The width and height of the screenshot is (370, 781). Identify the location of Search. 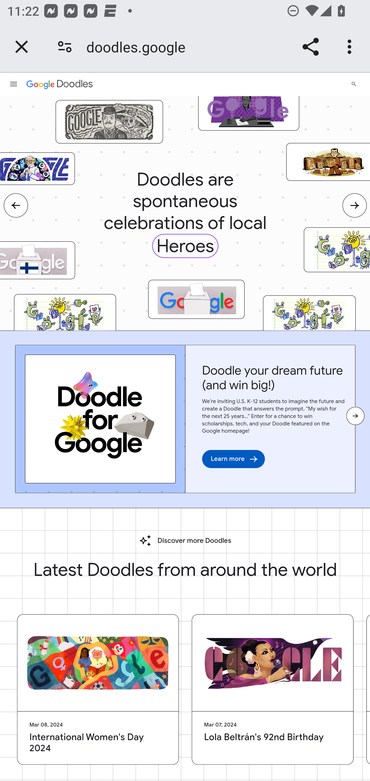
(354, 84).